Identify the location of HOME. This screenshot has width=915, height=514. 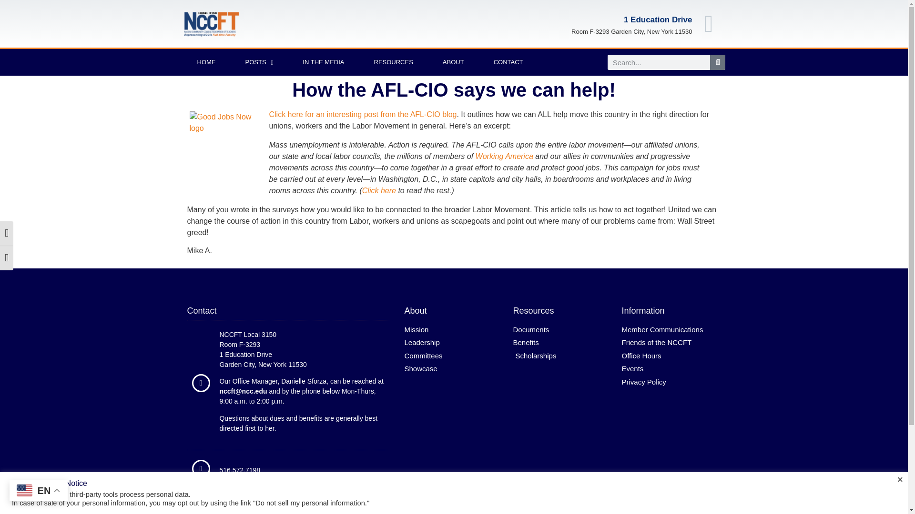
(206, 62).